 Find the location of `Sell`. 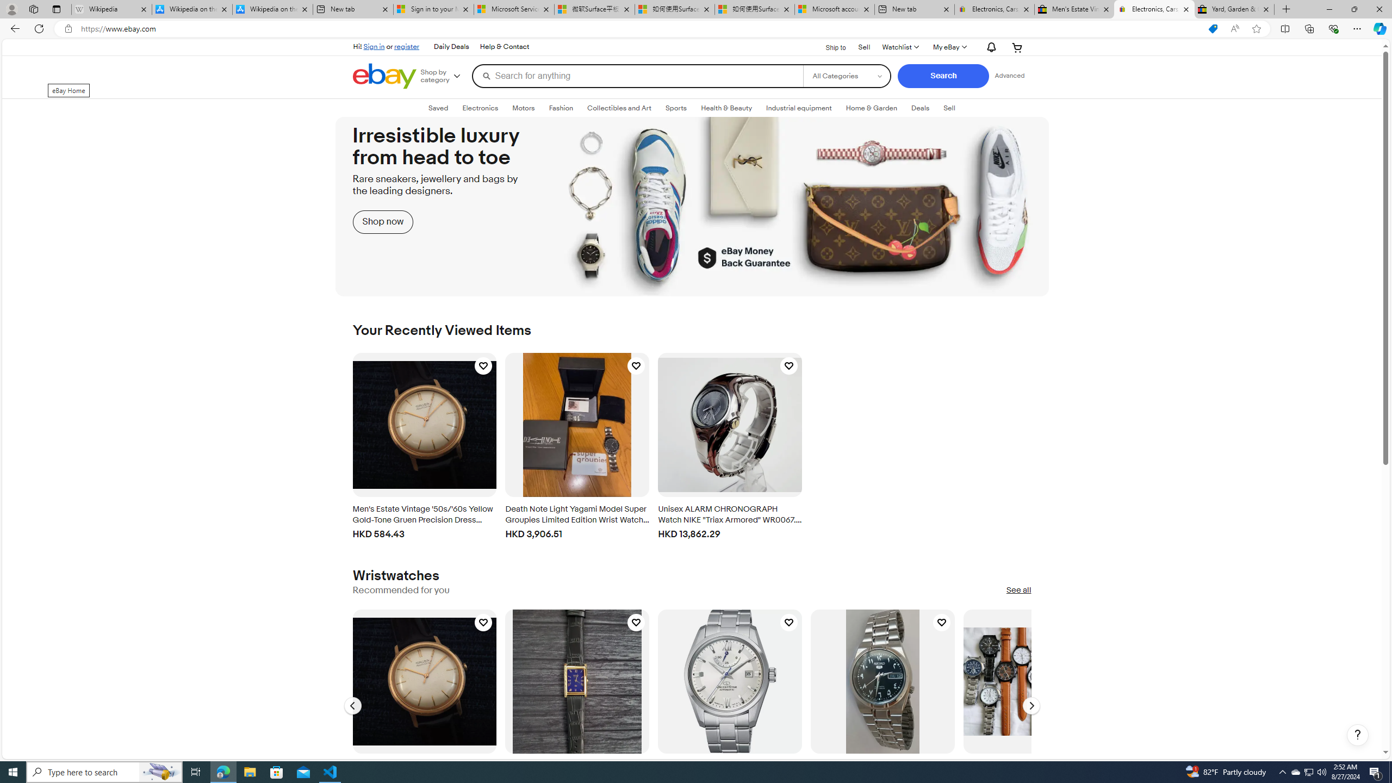

Sell is located at coordinates (949, 108).